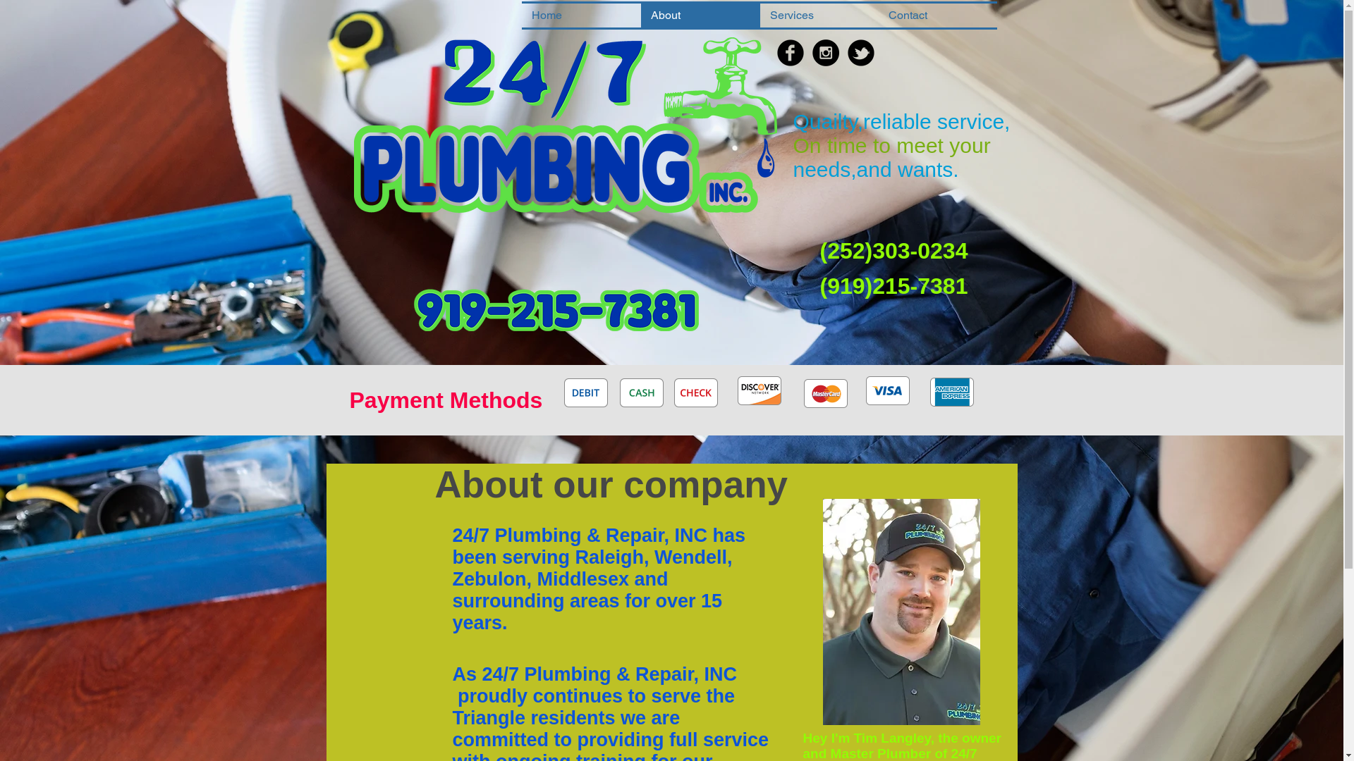 The image size is (1354, 761). What do you see at coordinates (700, 16) in the screenshot?
I see `About` at bounding box center [700, 16].